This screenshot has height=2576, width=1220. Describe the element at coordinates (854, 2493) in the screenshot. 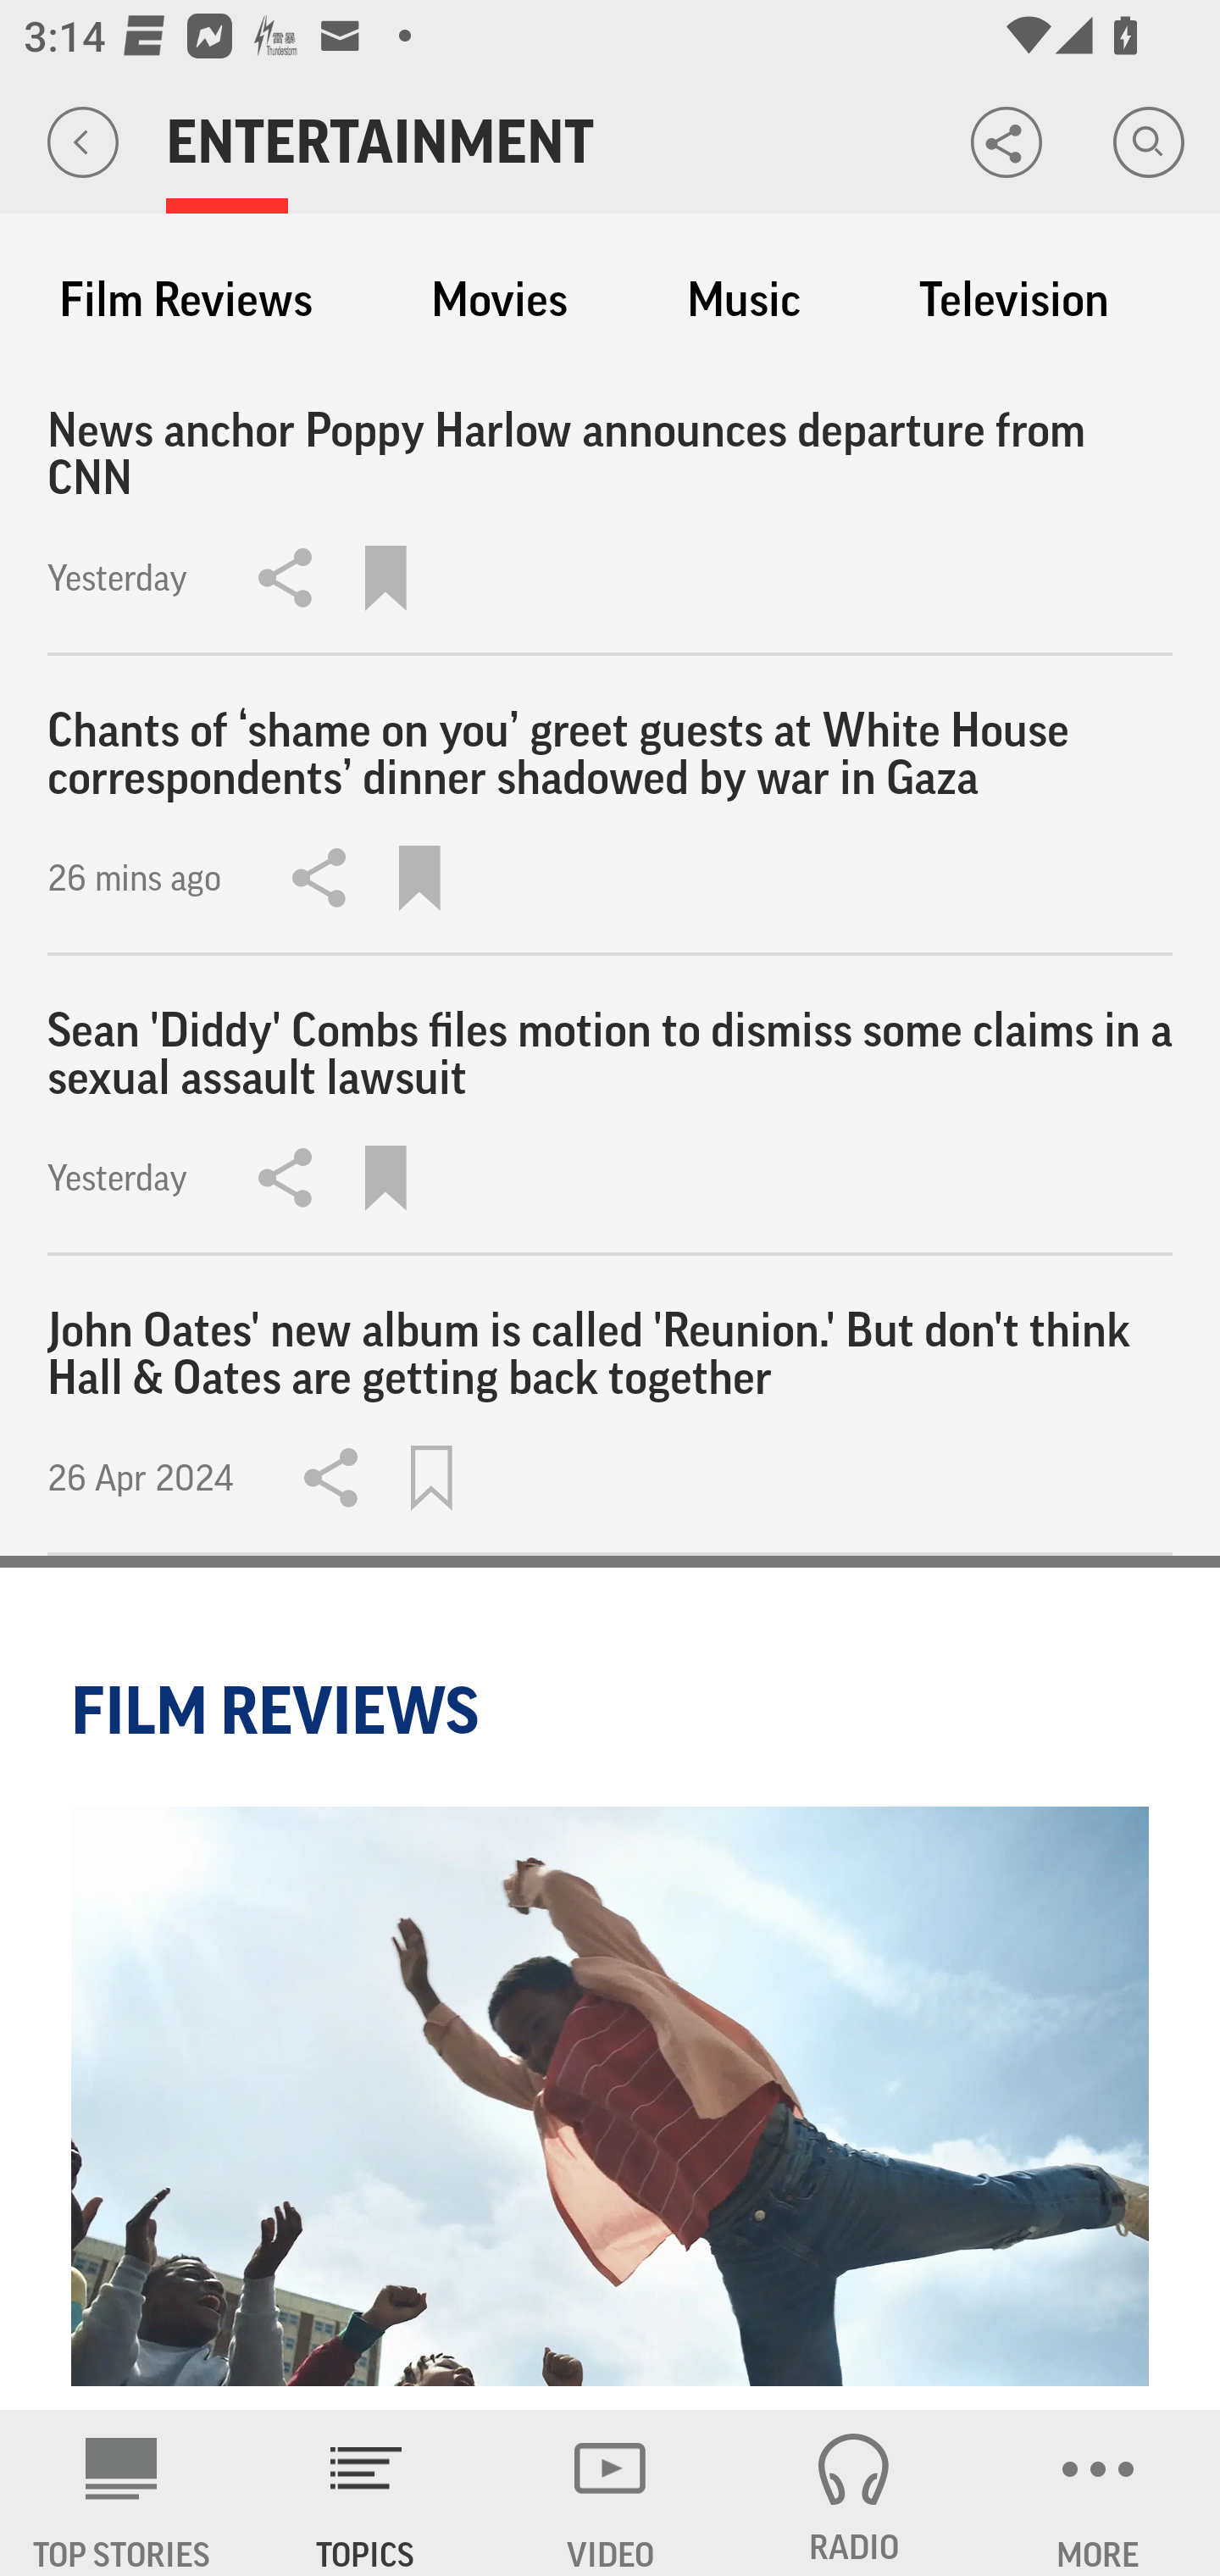

I see `RADIO` at that location.